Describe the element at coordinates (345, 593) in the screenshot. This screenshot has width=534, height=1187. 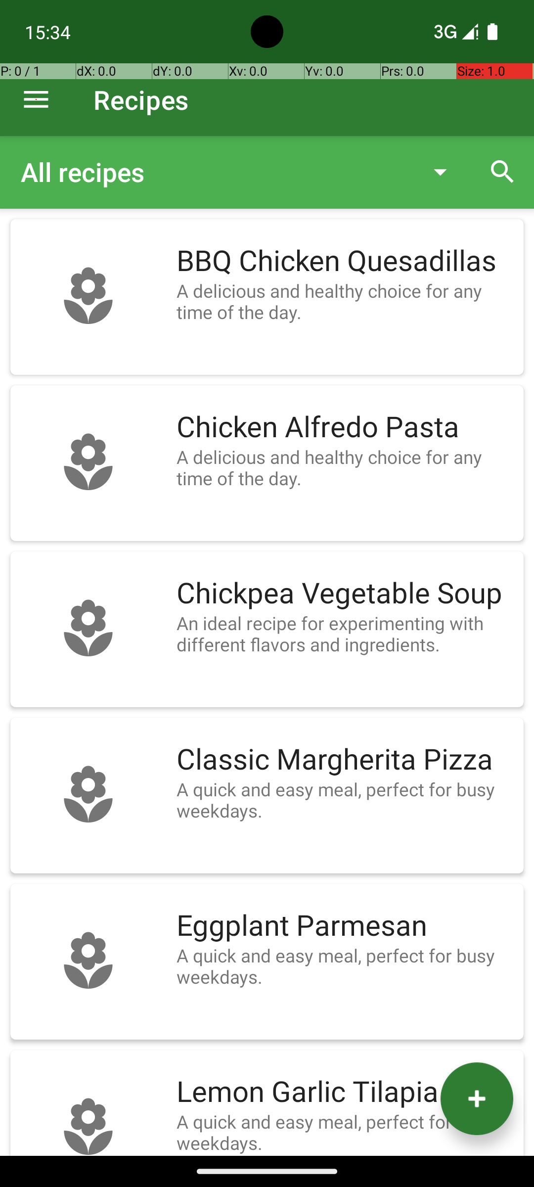
I see `Chickpea Vegetable Soup` at that location.